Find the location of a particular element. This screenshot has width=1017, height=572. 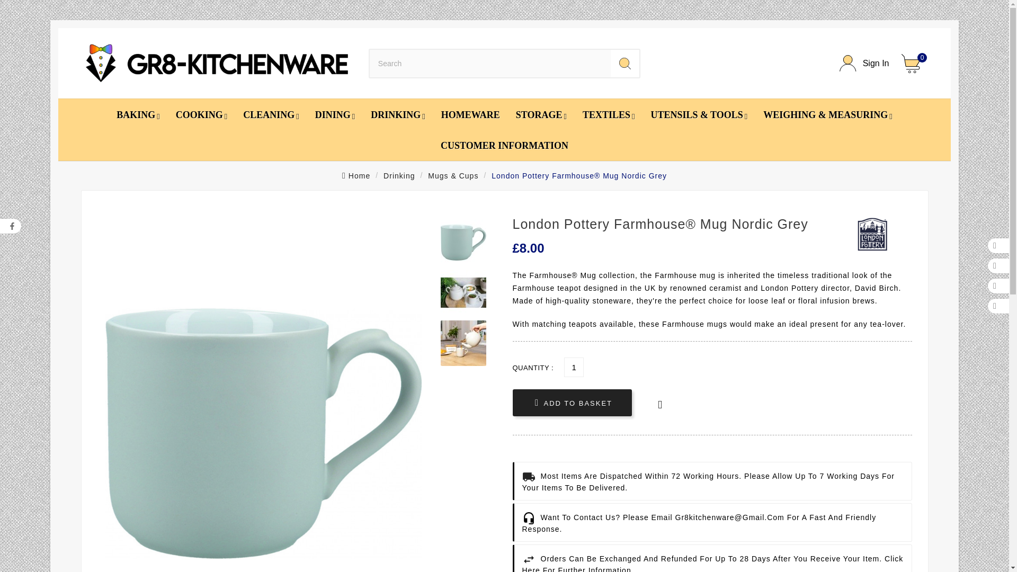

Drinking is located at coordinates (399, 175).